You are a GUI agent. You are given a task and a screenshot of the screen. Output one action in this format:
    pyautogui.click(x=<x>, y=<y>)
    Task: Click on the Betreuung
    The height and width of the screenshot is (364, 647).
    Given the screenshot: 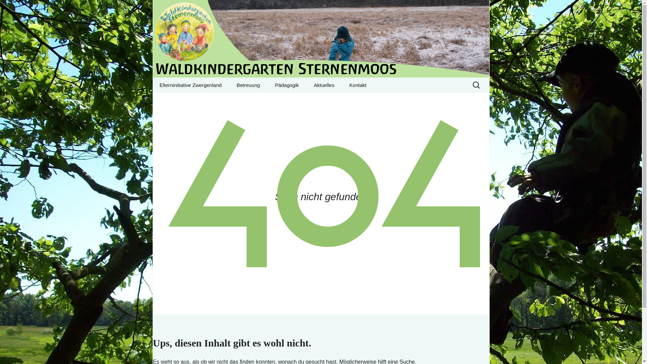 What is the action you would take?
    pyautogui.click(x=248, y=85)
    